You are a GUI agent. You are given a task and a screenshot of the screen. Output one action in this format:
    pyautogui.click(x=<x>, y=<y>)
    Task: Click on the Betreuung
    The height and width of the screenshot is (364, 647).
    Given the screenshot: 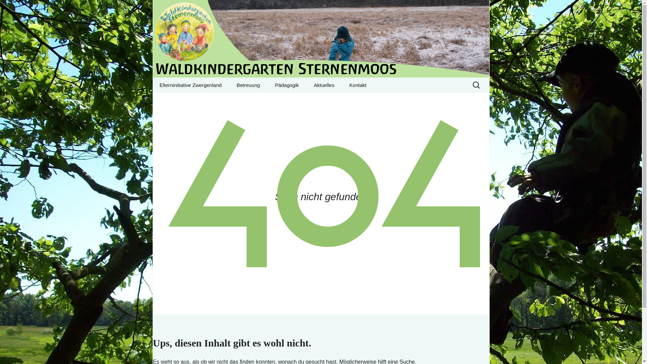 What is the action you would take?
    pyautogui.click(x=248, y=85)
    